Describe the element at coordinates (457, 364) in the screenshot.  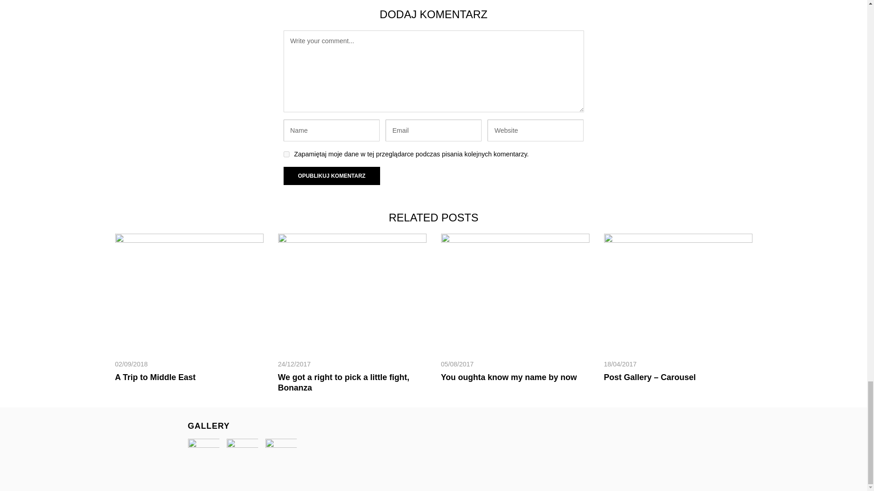
I see `05 sie, 2017 00:00:00` at that location.